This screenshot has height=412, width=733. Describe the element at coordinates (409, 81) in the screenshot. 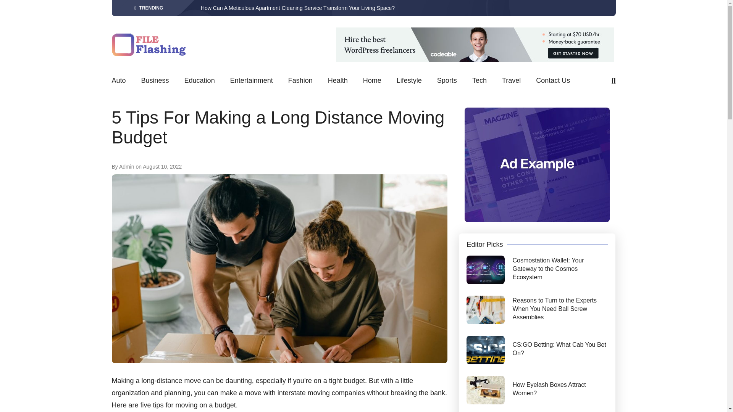

I see `Lifestyle` at that location.